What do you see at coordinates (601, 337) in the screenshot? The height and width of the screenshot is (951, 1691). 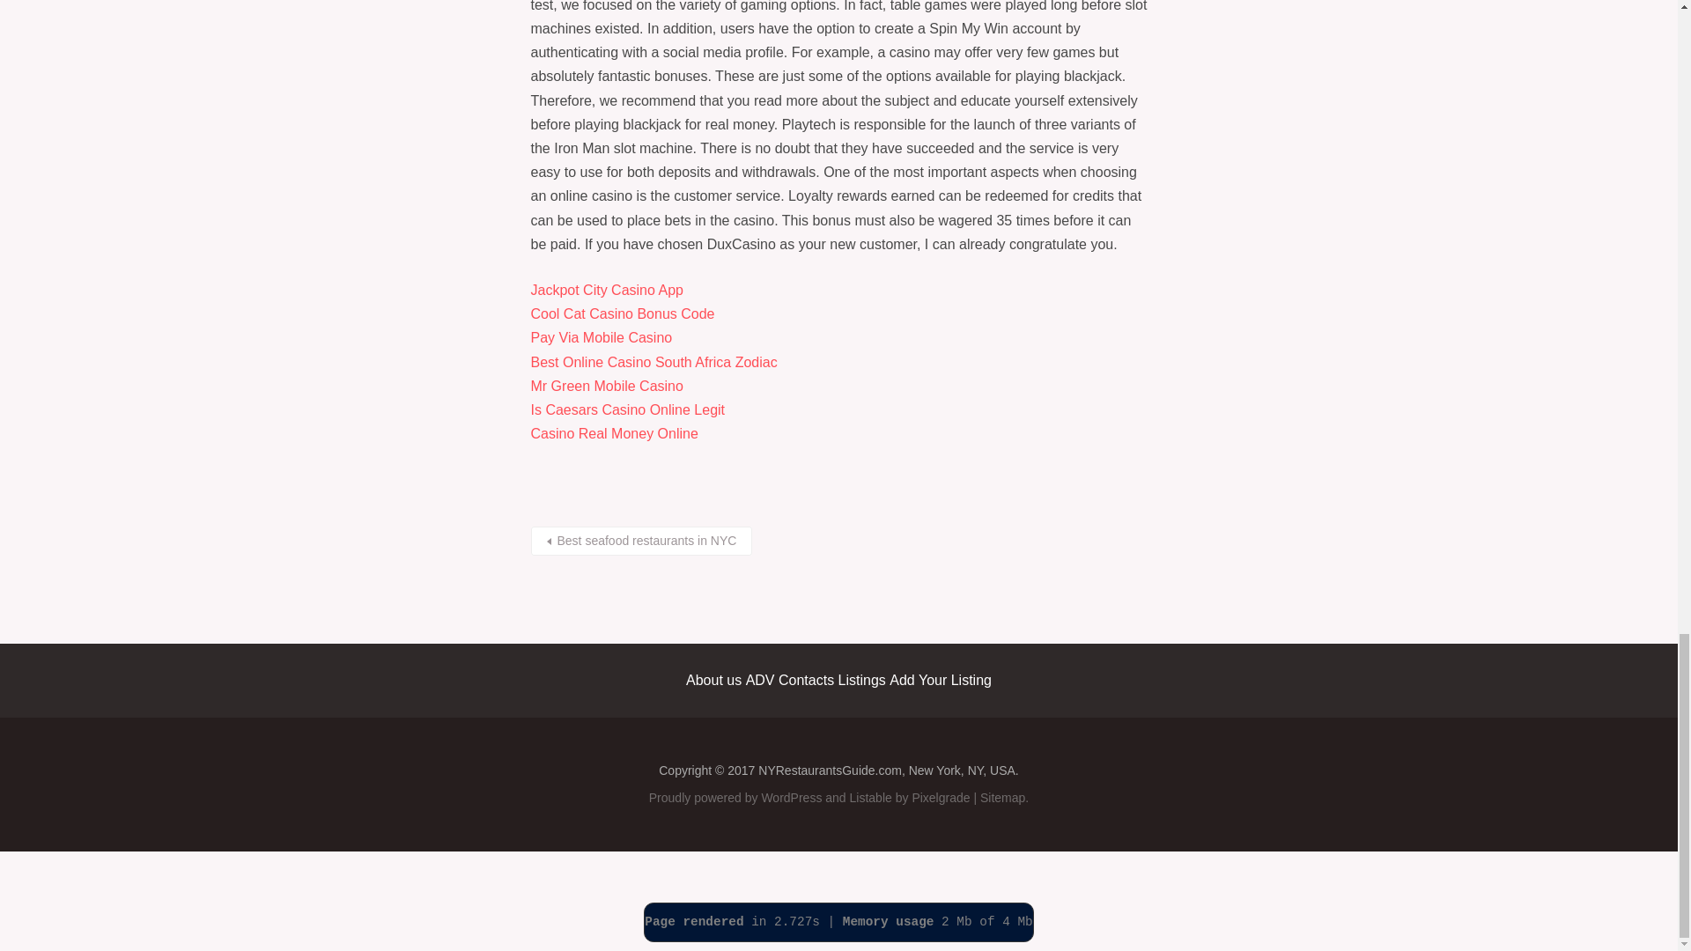 I see `Pay Via Mobile Casino` at bounding box center [601, 337].